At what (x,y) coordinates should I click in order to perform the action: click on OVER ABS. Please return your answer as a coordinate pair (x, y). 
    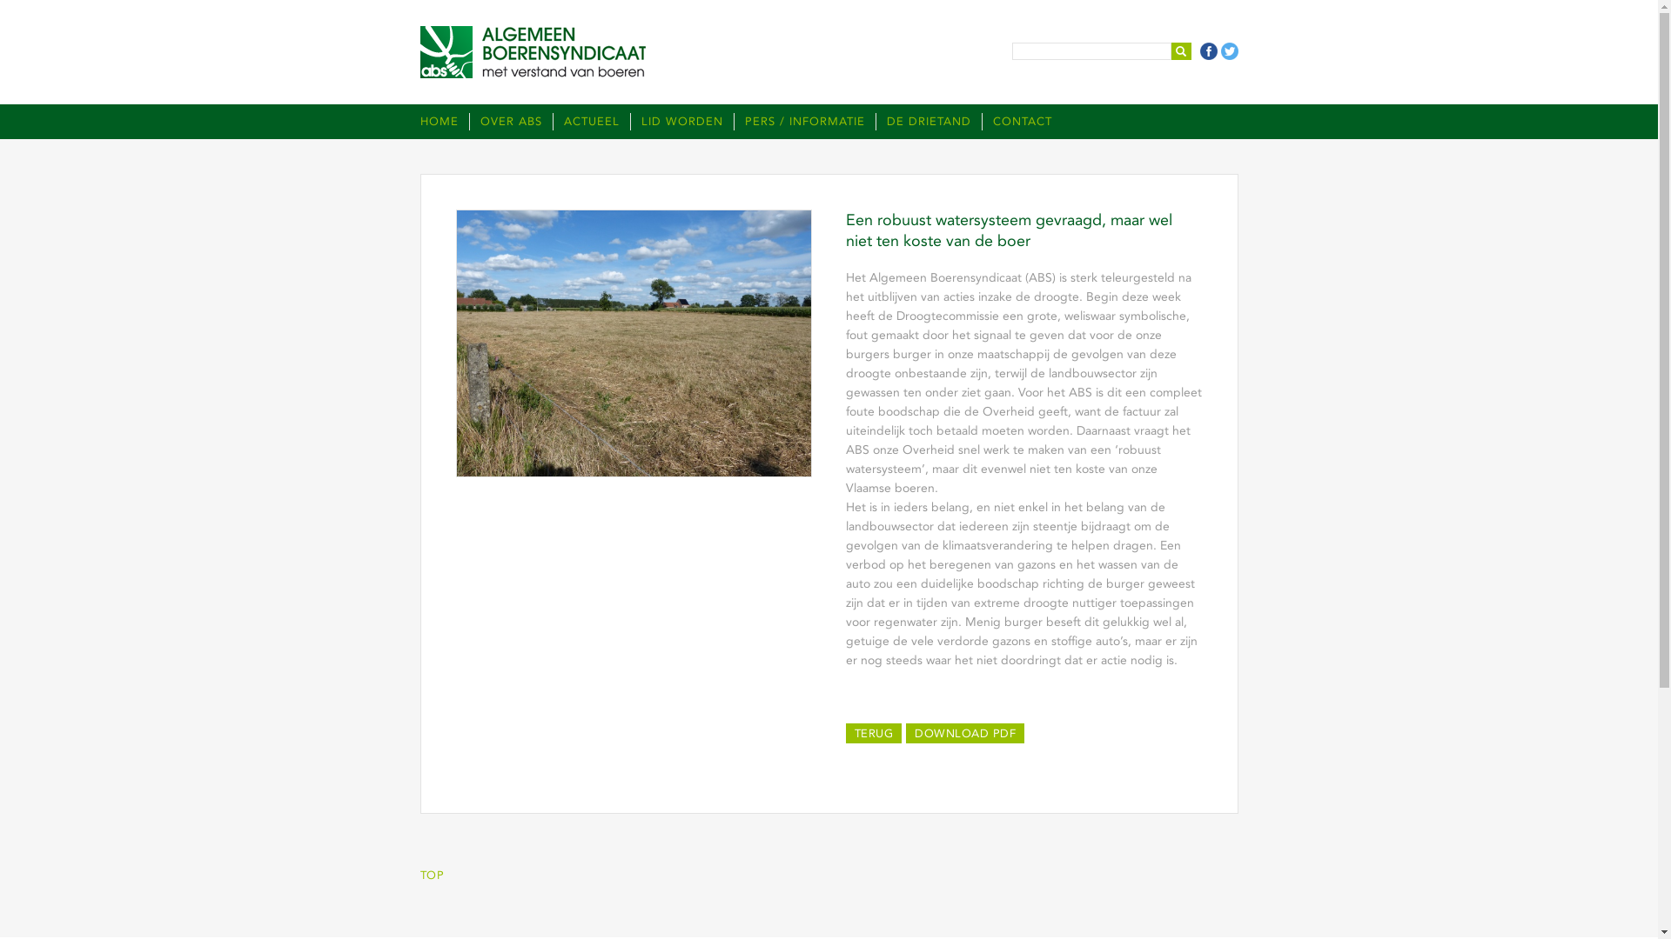
    Looking at the image, I should click on (510, 122).